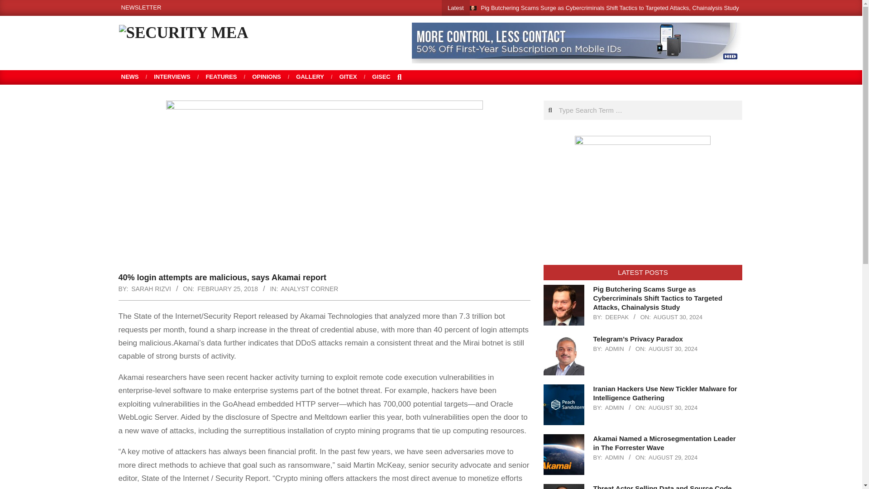 The width and height of the screenshot is (869, 489). I want to click on Posts by admin, so click(614, 349).